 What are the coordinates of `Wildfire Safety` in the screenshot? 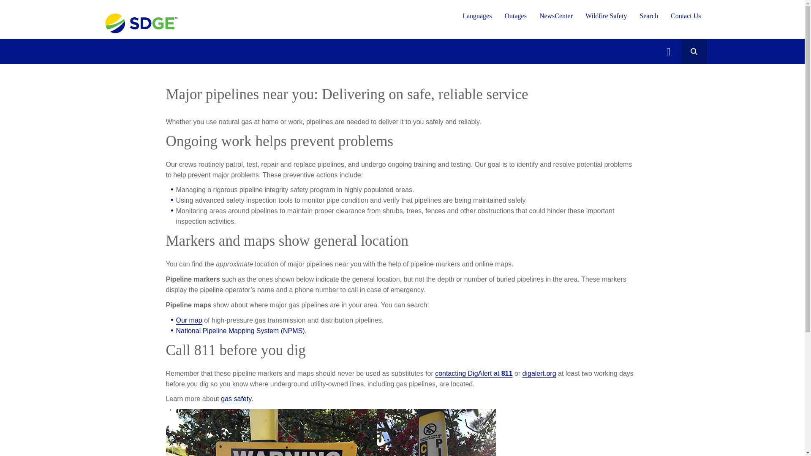 It's located at (606, 16).